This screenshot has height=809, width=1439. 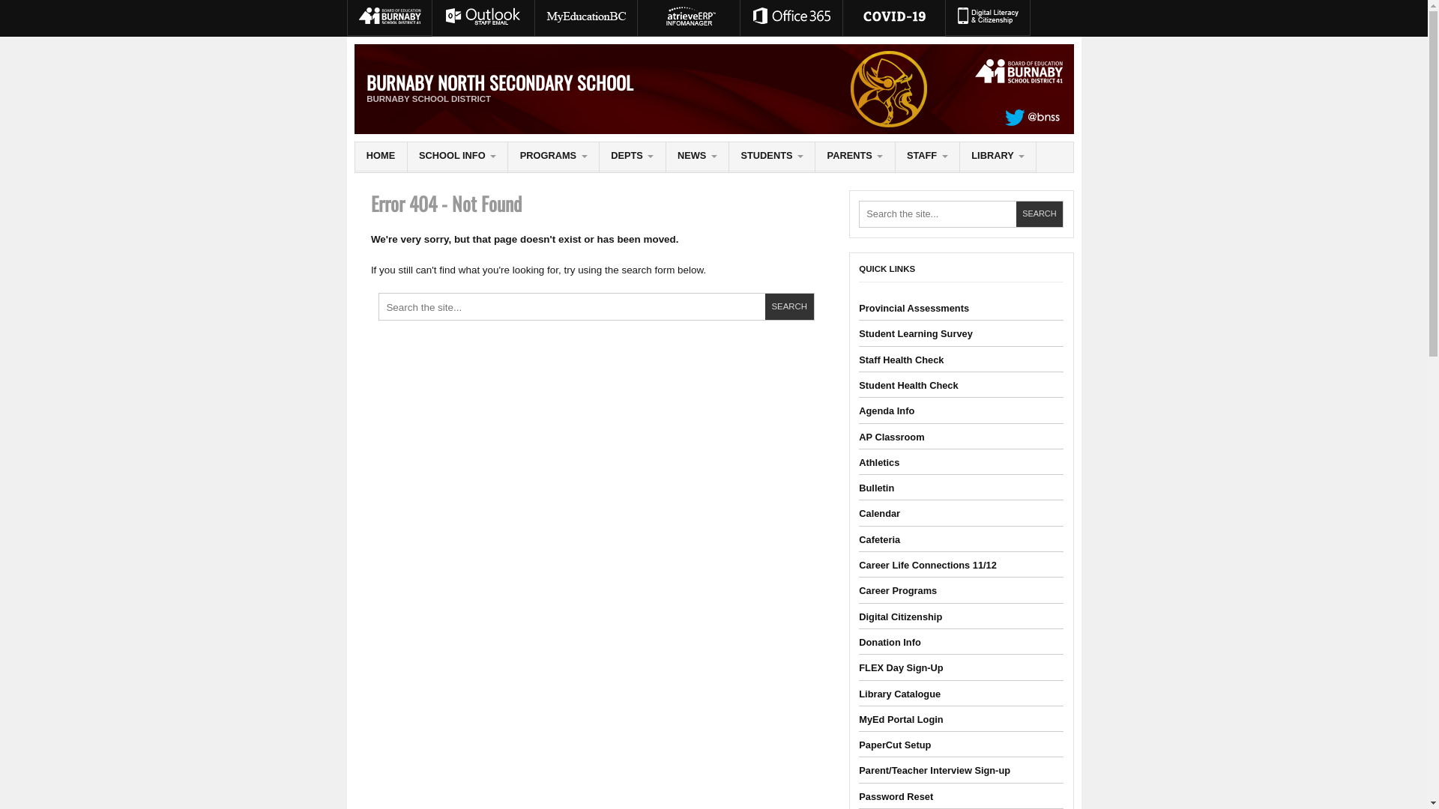 What do you see at coordinates (1040, 214) in the screenshot?
I see `Search` at bounding box center [1040, 214].